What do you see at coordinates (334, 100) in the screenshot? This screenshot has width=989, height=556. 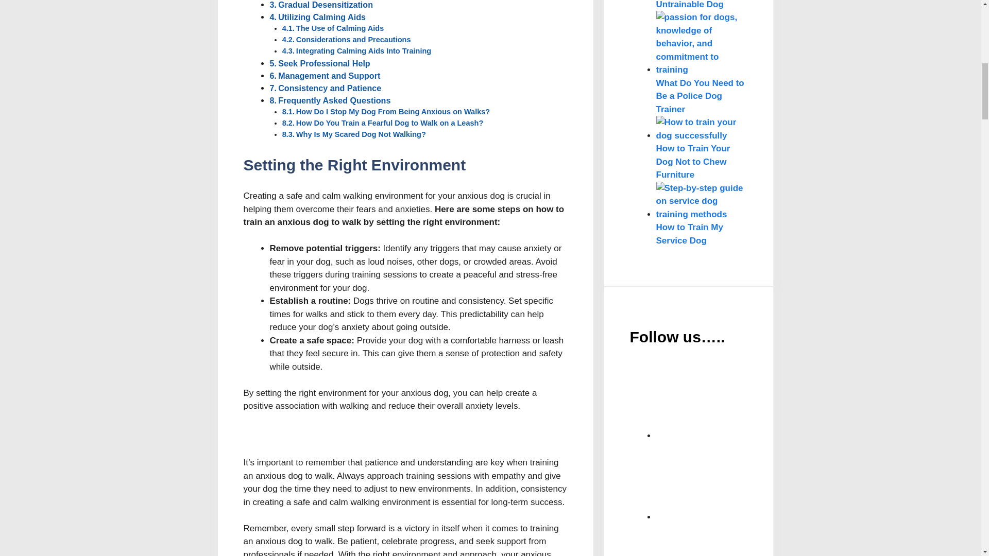 I see `Frequently Asked Questions` at bounding box center [334, 100].